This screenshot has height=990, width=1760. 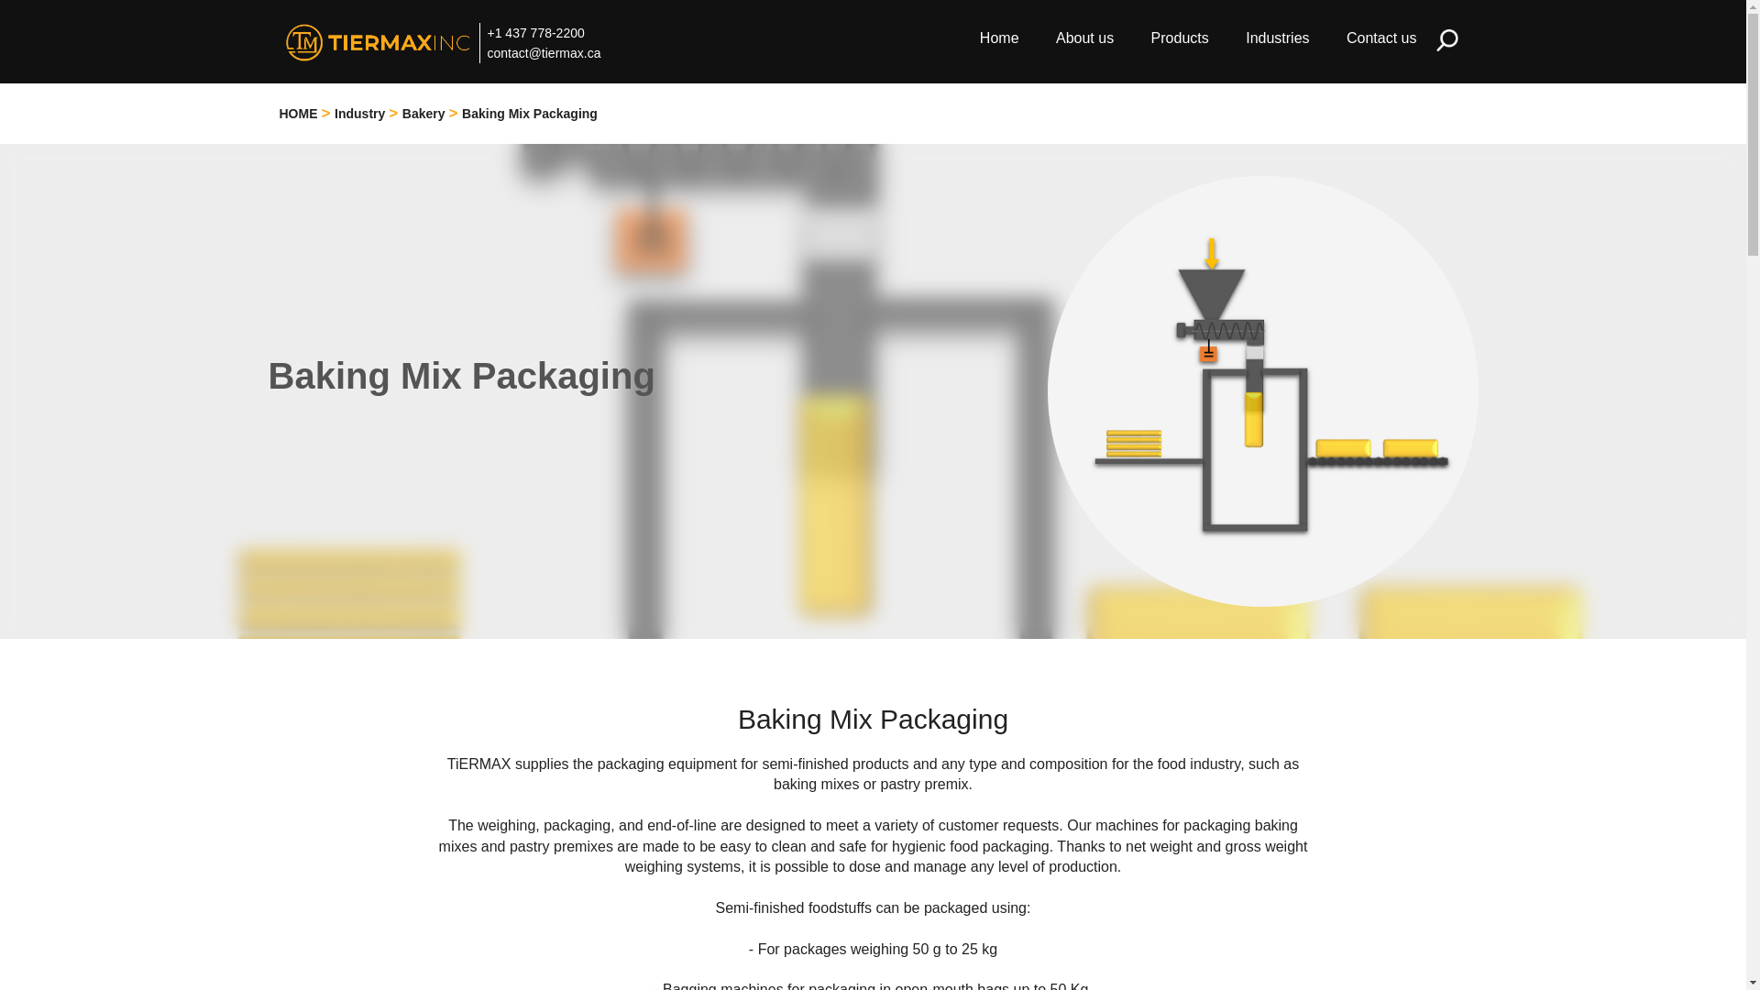 I want to click on About us, so click(x=1085, y=38).